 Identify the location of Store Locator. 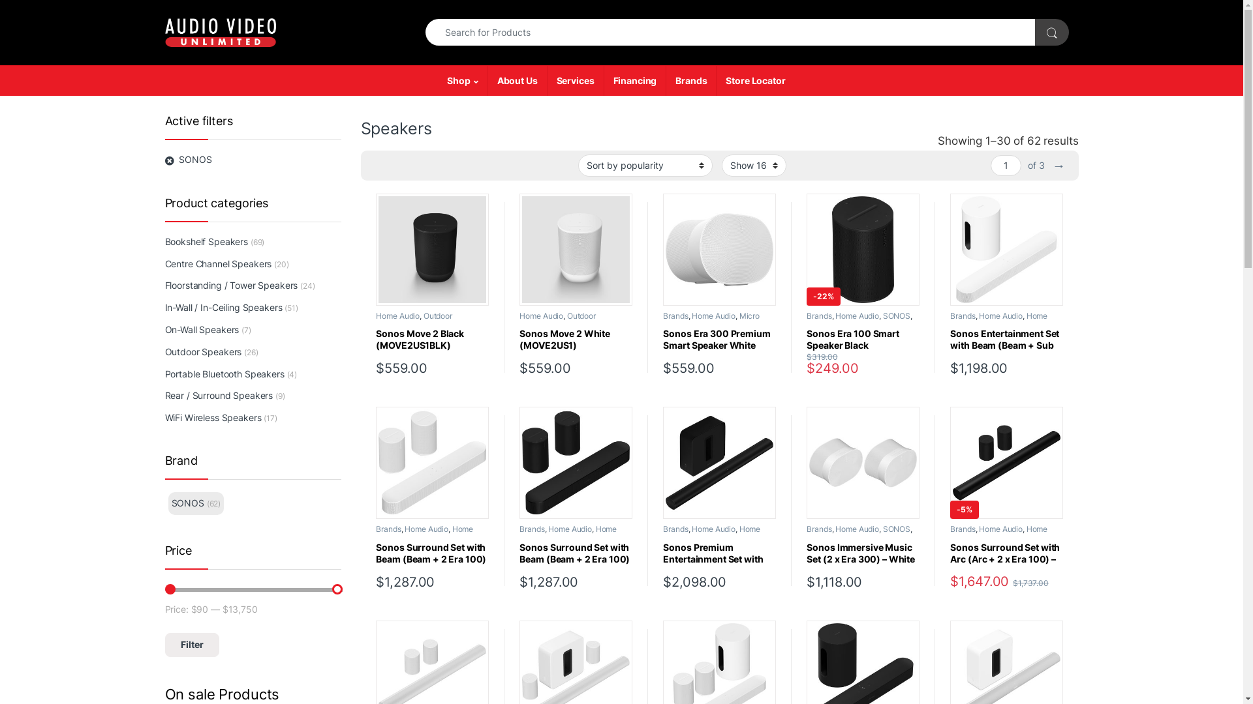
(755, 81).